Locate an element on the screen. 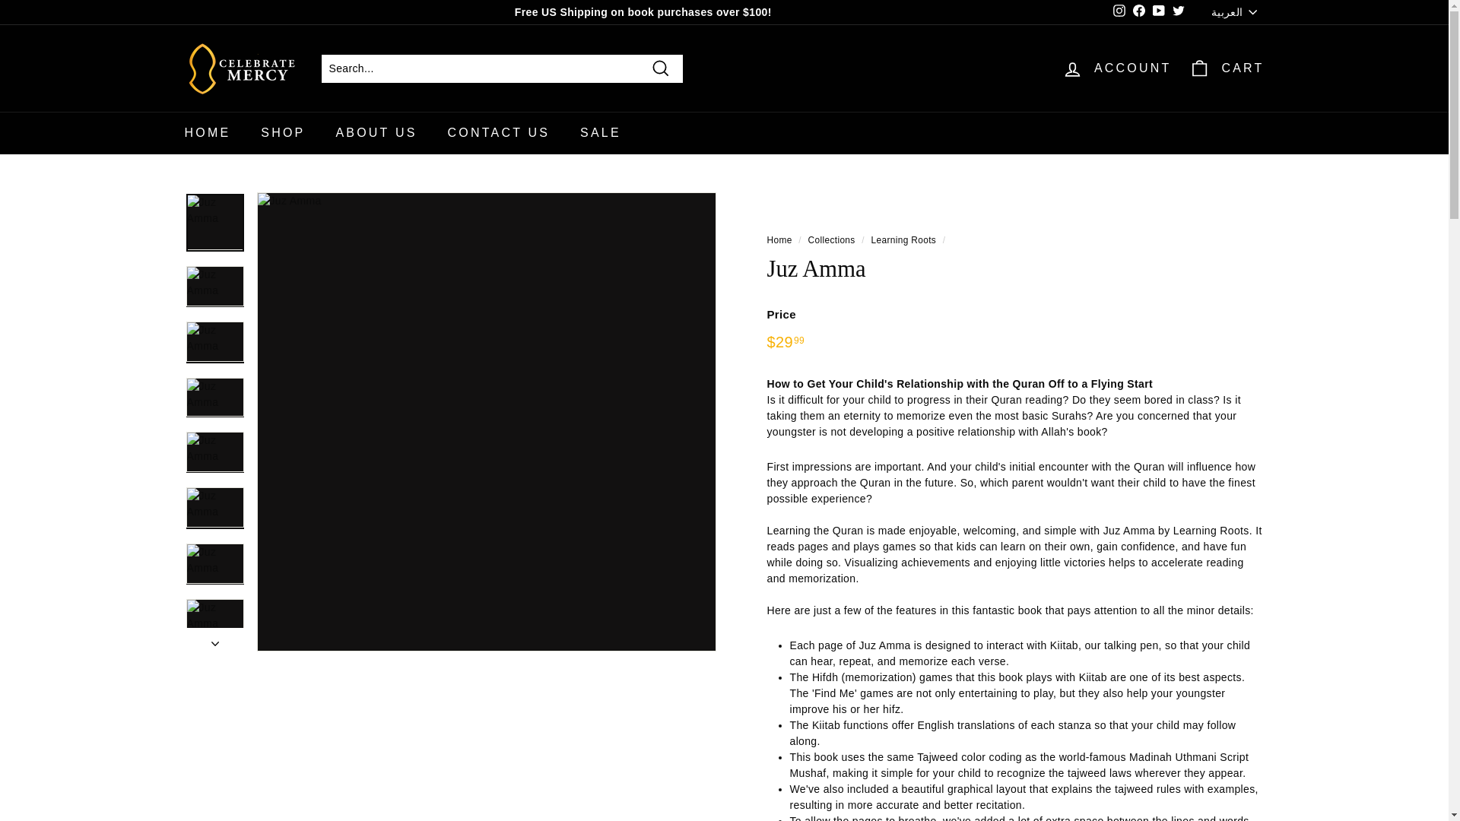 This screenshot has width=1460, height=821. Twitter is located at coordinates (1179, 13).